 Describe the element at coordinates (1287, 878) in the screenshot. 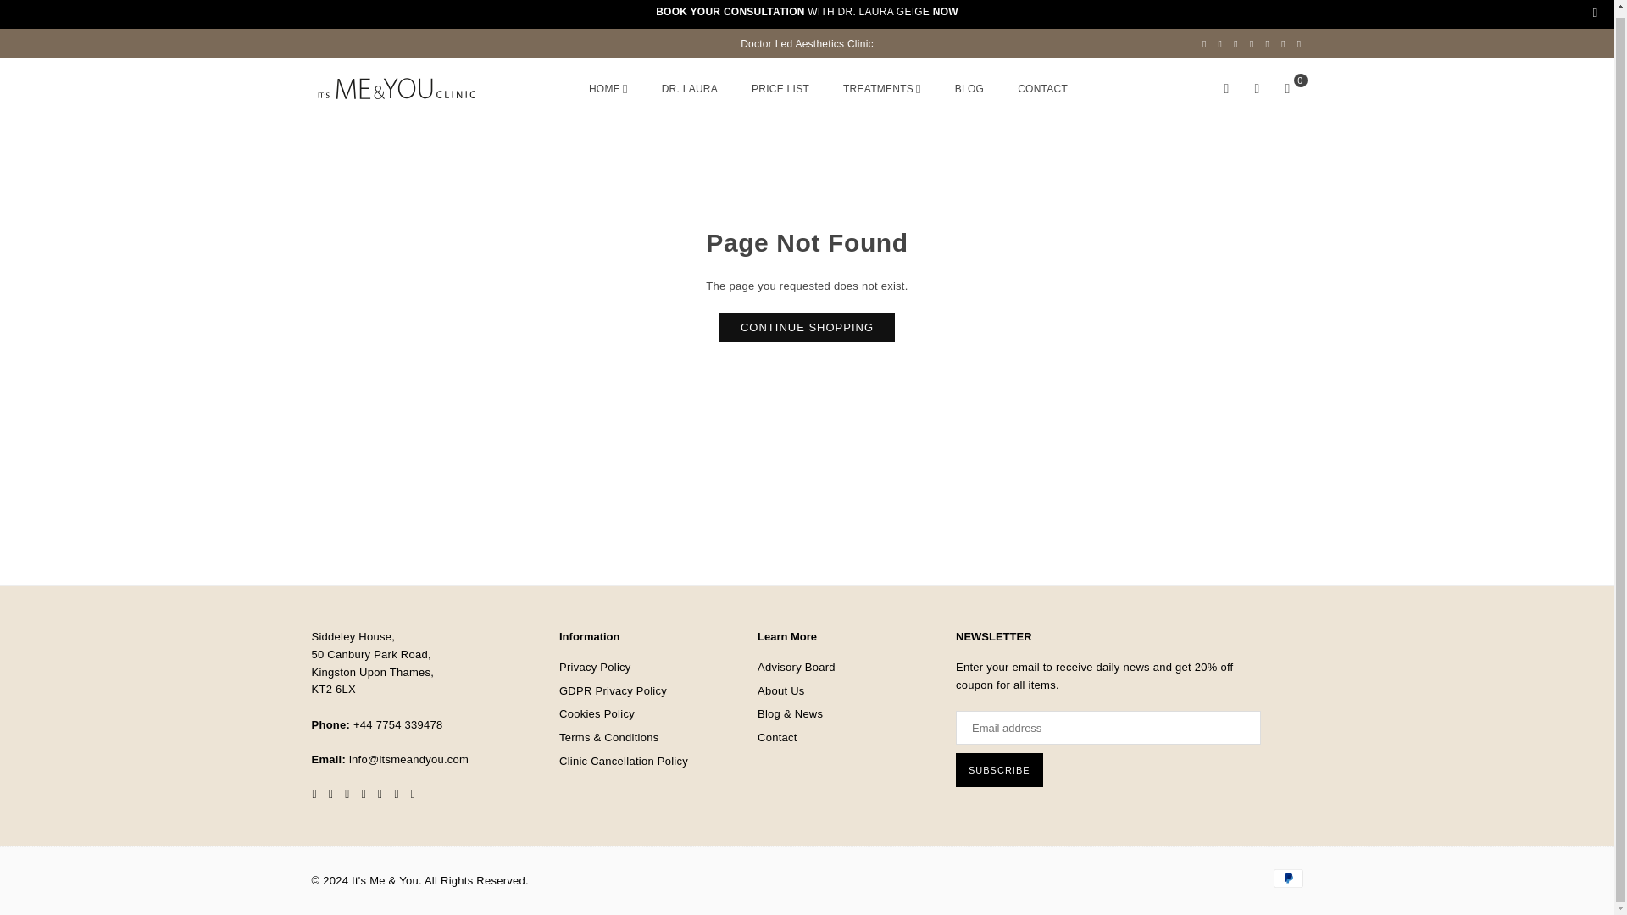

I see `PayPal` at that location.